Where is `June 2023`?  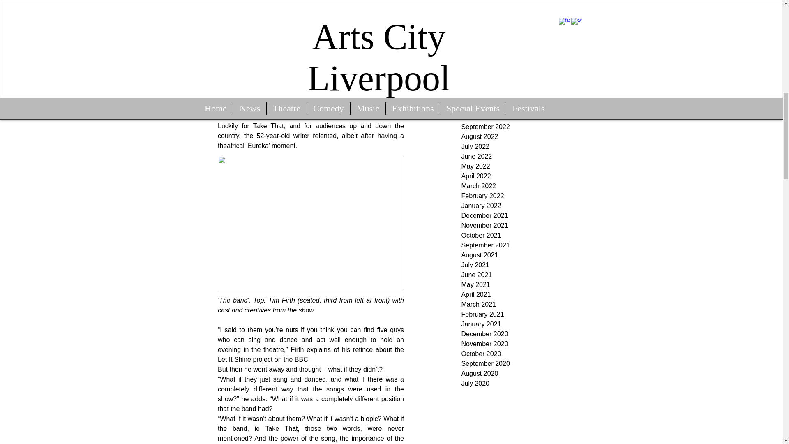
June 2023 is located at coordinates (523, 38).